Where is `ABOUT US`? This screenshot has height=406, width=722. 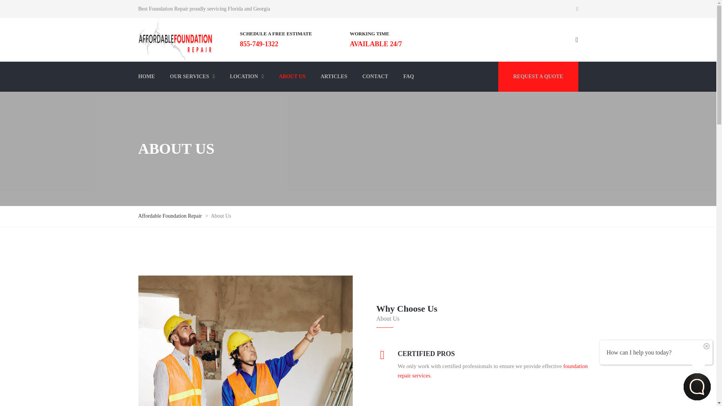
ABOUT US is located at coordinates (292, 77).